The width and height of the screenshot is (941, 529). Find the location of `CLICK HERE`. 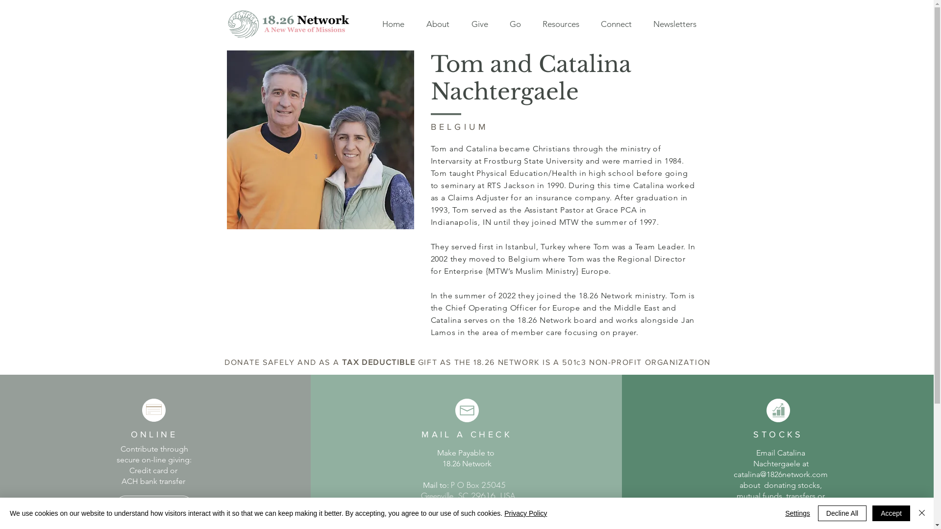

CLICK HERE is located at coordinates (154, 505).